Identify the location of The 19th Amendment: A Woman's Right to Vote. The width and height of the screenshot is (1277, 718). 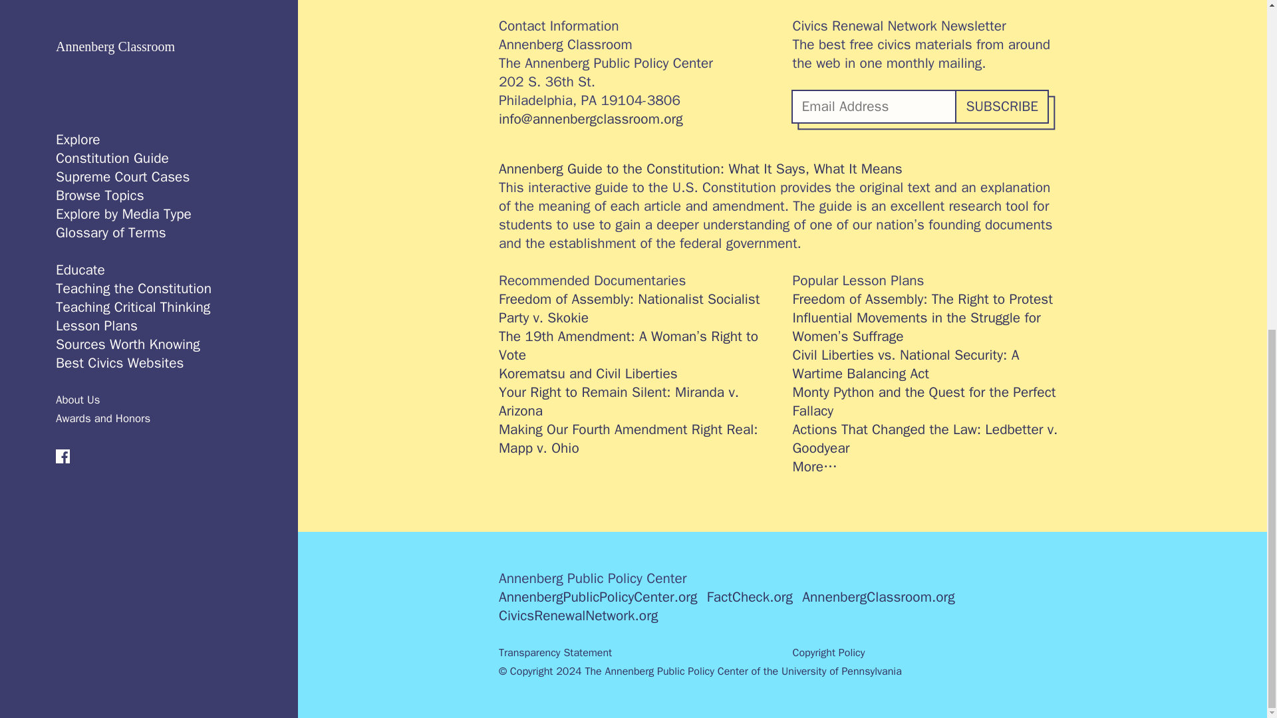
(636, 346).